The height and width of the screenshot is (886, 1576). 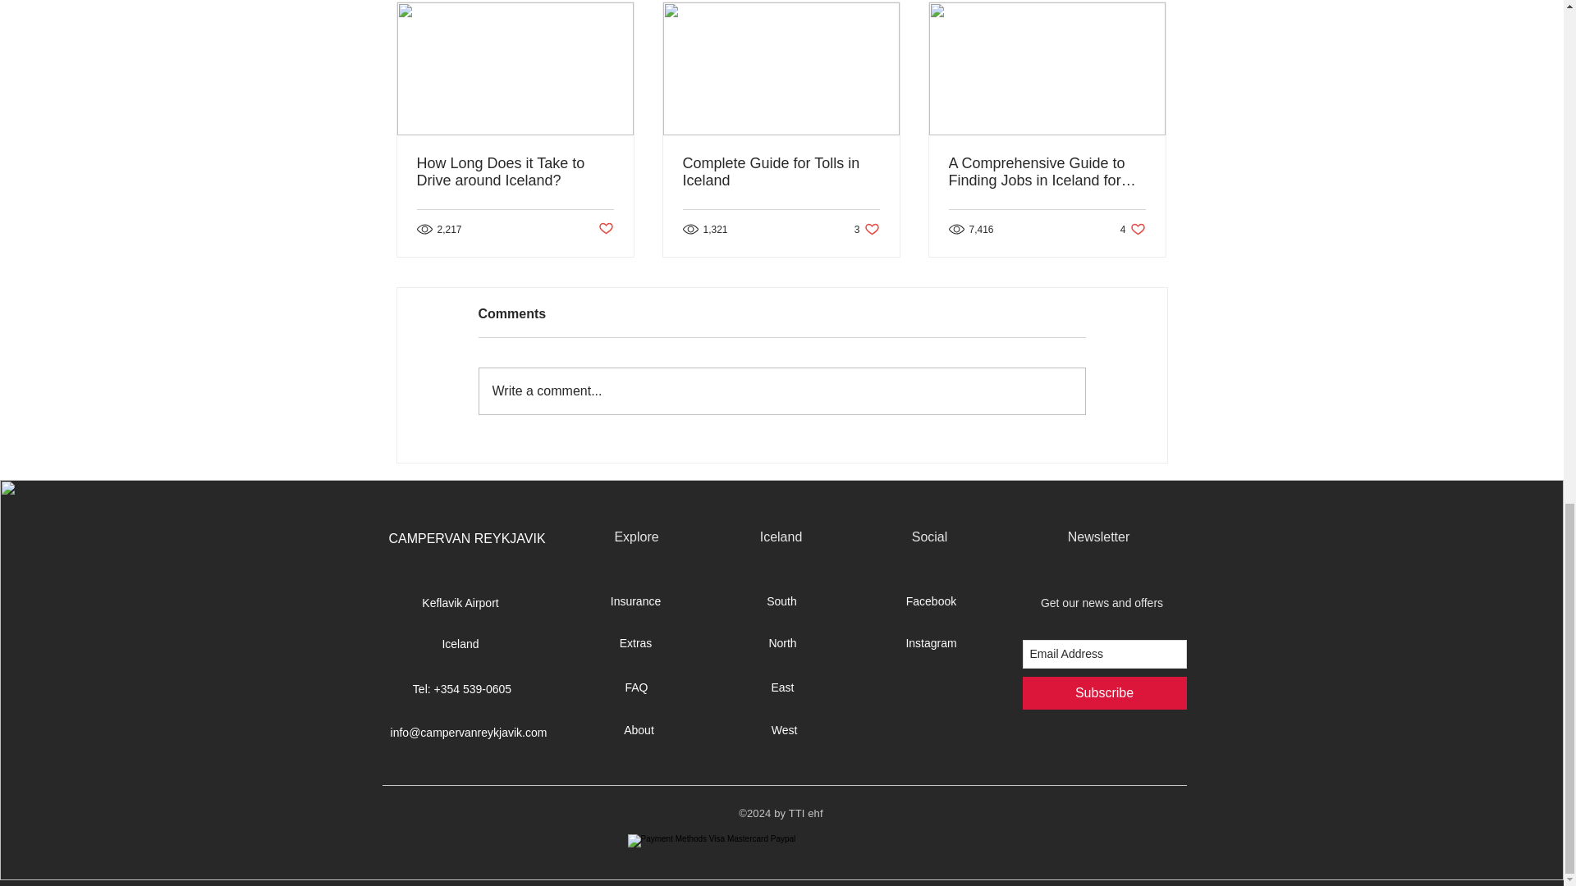 I want to click on How Long Does it Take to Drive around Iceland?, so click(x=515, y=172).